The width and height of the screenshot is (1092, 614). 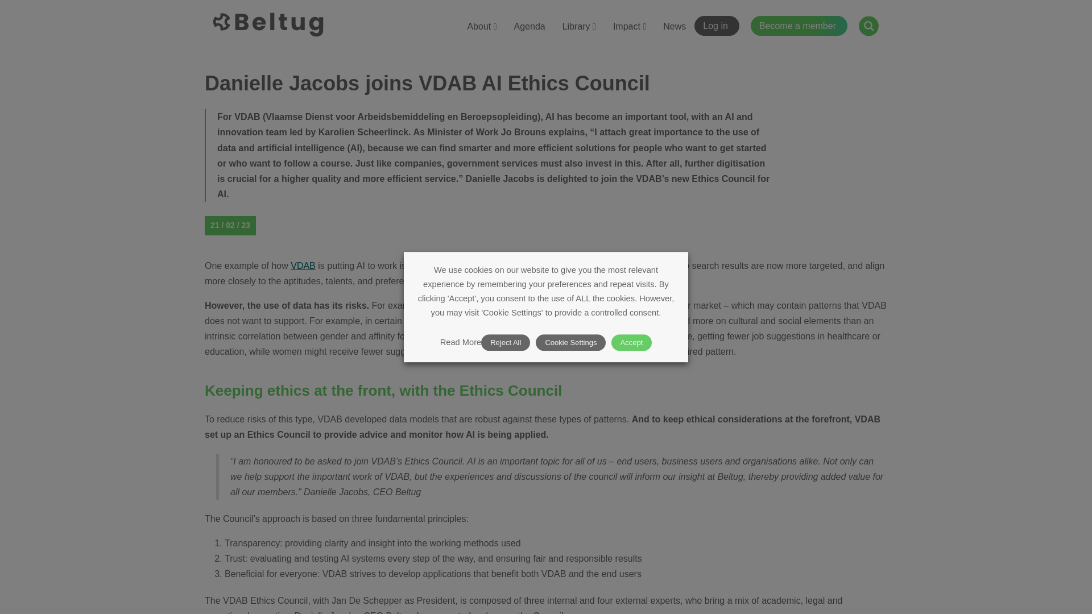 What do you see at coordinates (579, 26) in the screenshot?
I see `Library` at bounding box center [579, 26].